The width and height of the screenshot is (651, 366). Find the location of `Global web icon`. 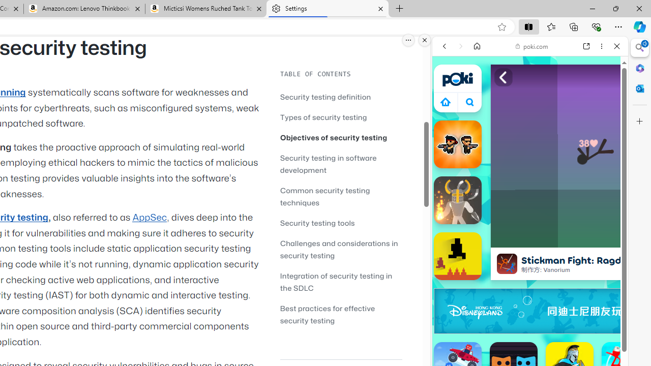

Global web icon is located at coordinates (452, 146).